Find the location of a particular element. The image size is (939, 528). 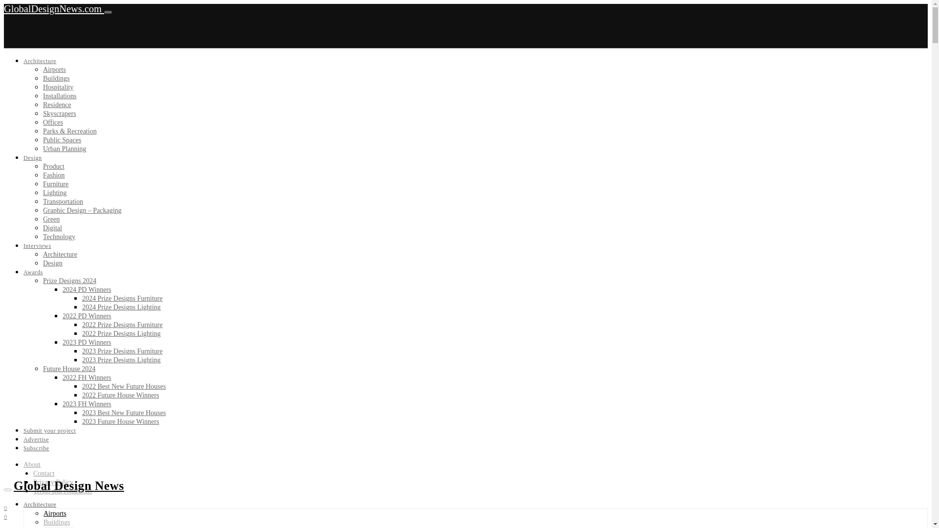

Future House 2024 is located at coordinates (69, 369).